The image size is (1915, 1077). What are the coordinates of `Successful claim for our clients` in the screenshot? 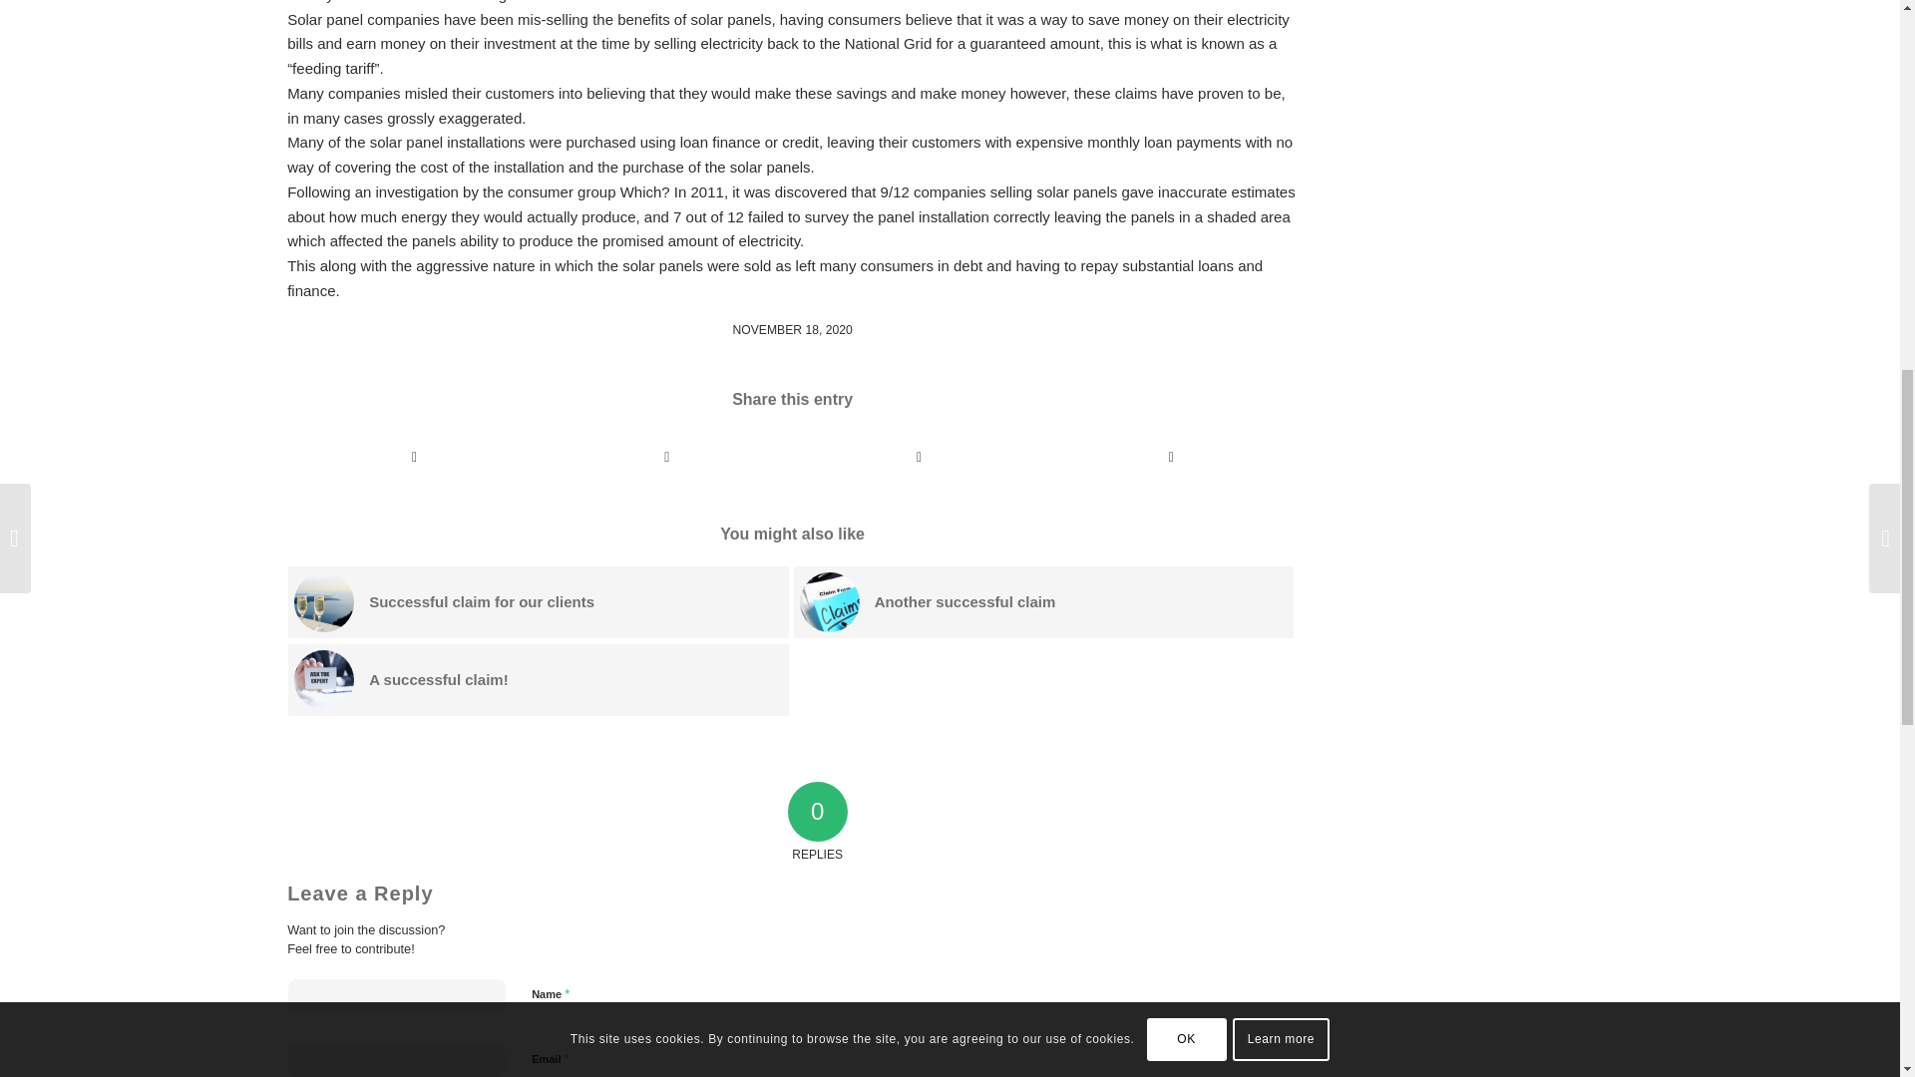 It's located at (539, 602).